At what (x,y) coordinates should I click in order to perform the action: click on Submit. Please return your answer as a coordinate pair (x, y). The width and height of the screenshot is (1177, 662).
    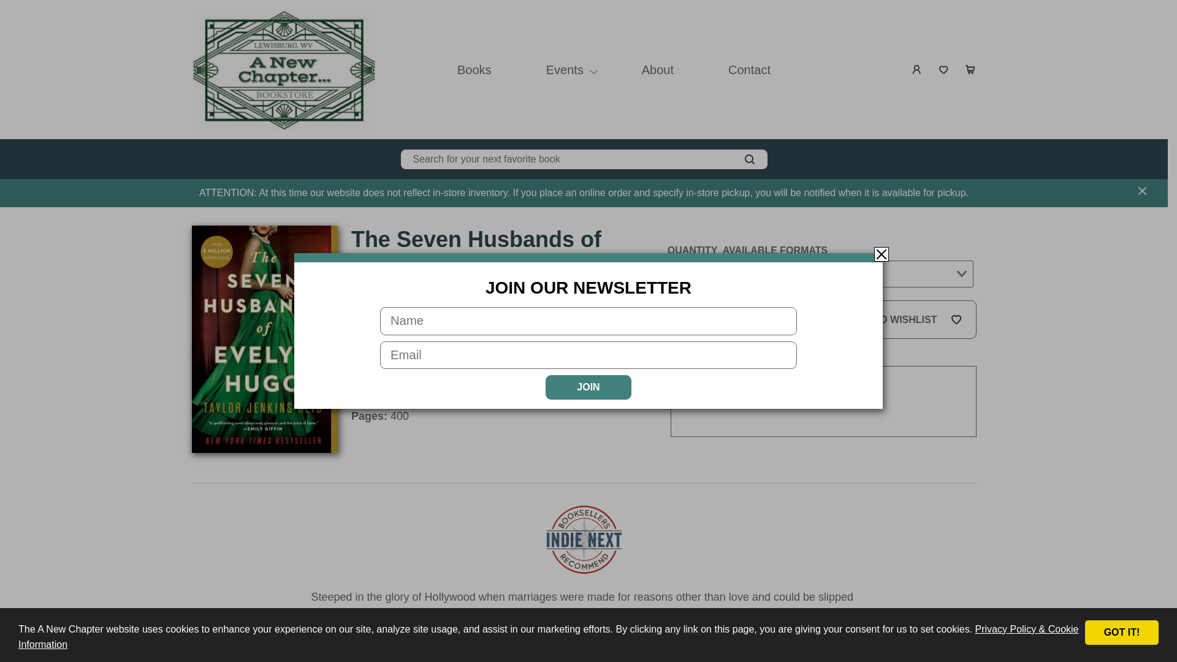
    Looking at the image, I should click on (745, 298).